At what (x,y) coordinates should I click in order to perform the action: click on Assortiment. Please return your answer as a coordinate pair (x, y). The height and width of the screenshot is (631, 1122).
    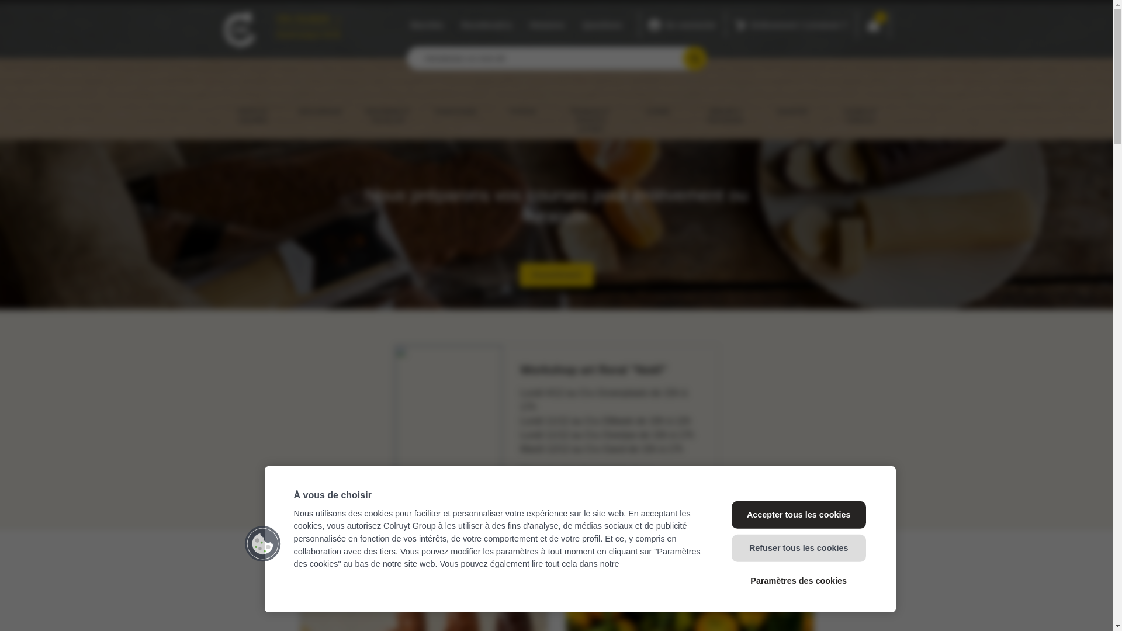
    Looking at the image, I should click on (556, 275).